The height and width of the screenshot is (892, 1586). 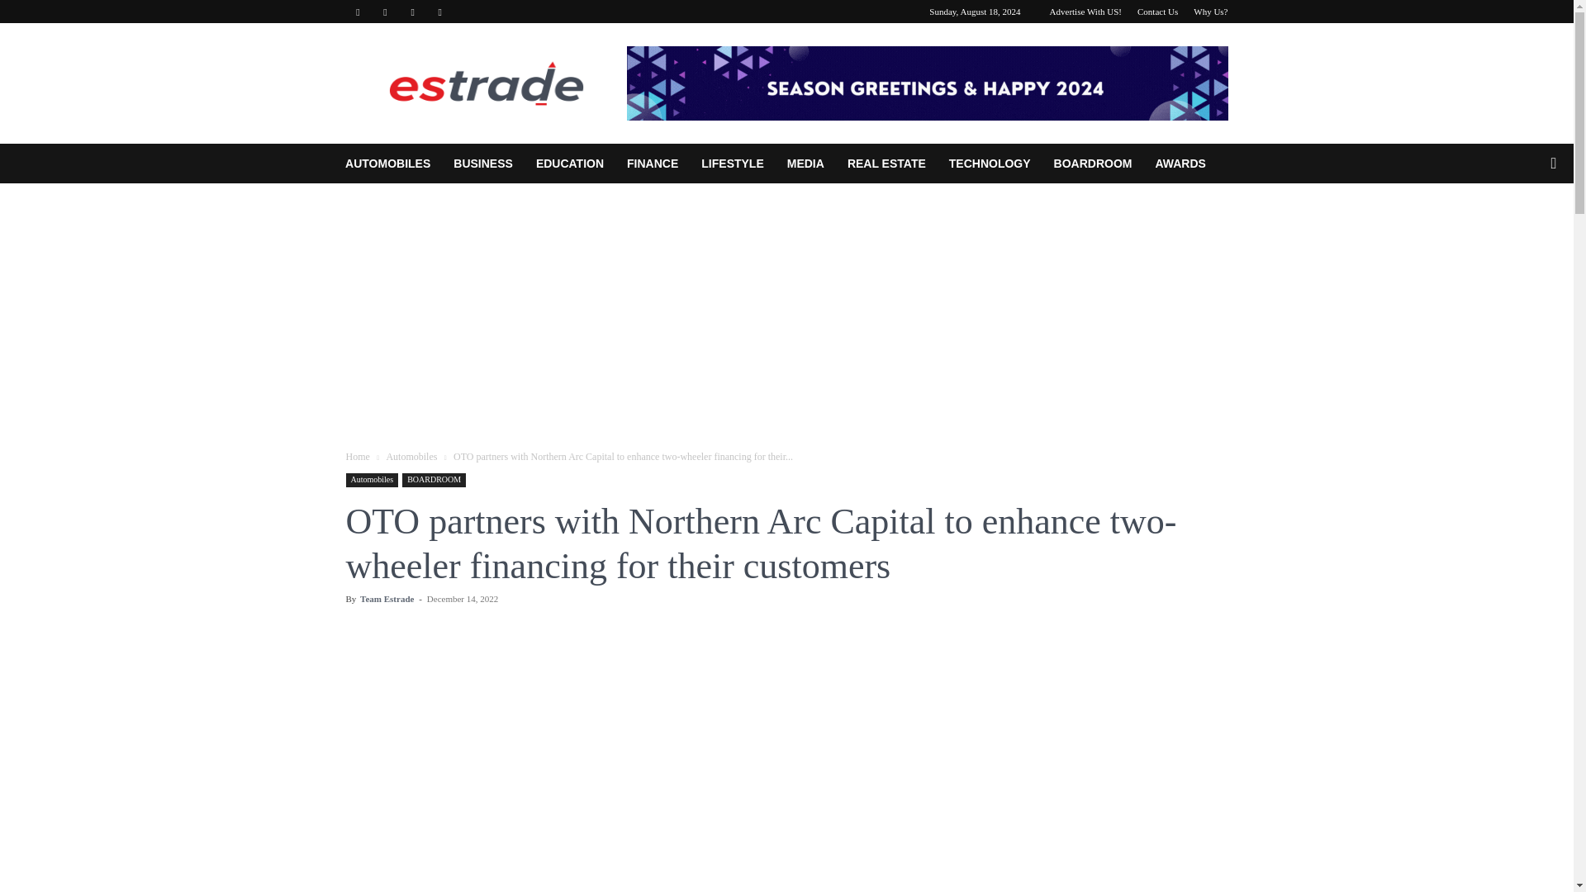 I want to click on Advertise With US!, so click(x=1085, y=12).